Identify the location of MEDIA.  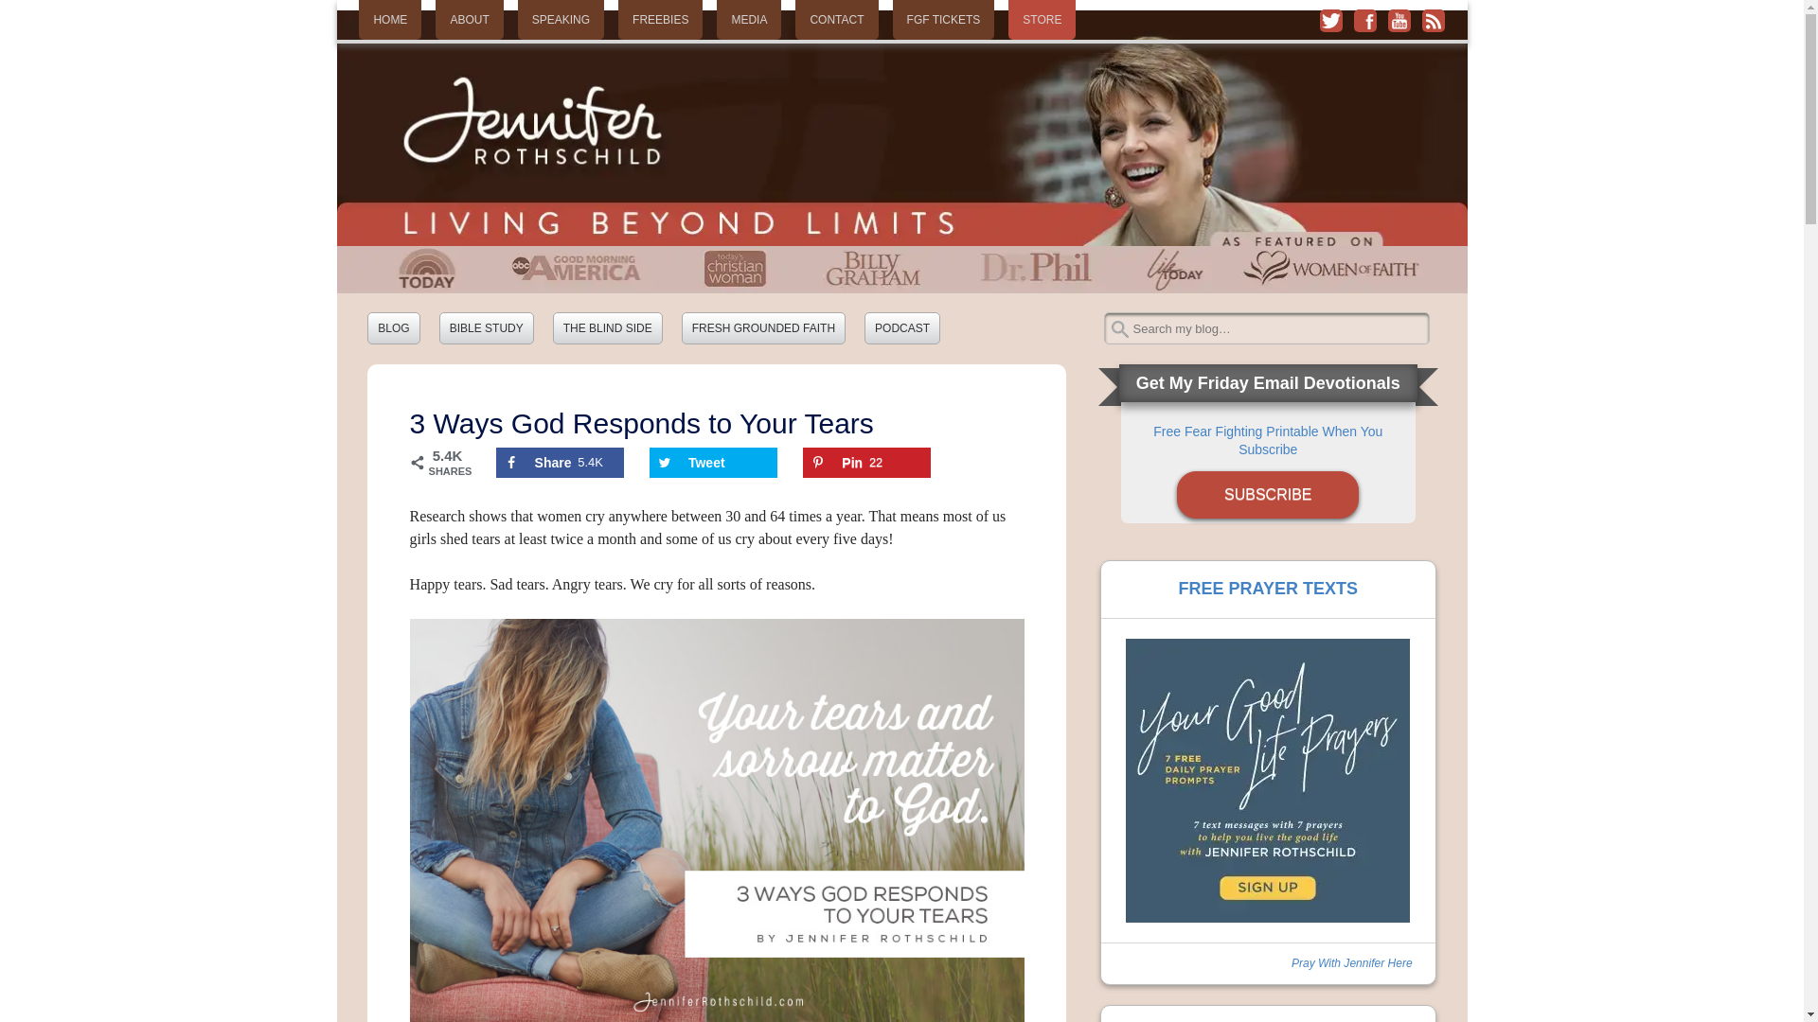
(748, 20).